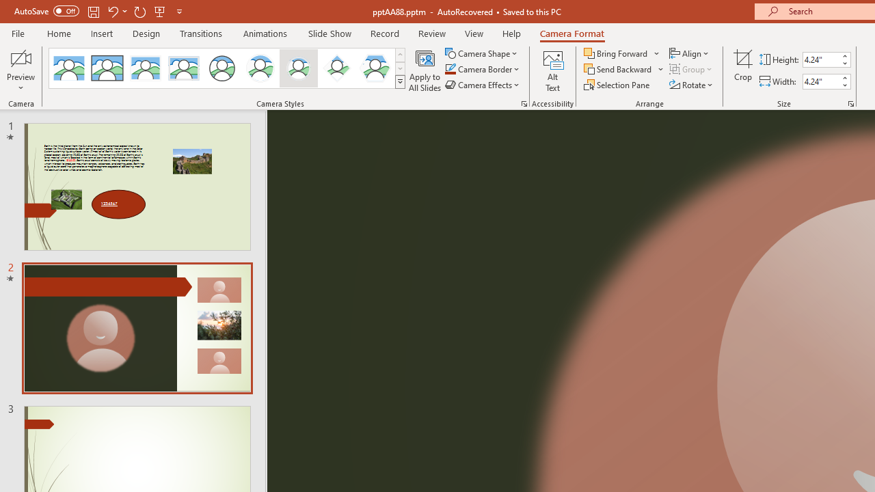 The image size is (875, 492). What do you see at coordinates (183, 68) in the screenshot?
I see `Soft Edge Rectangle` at bounding box center [183, 68].